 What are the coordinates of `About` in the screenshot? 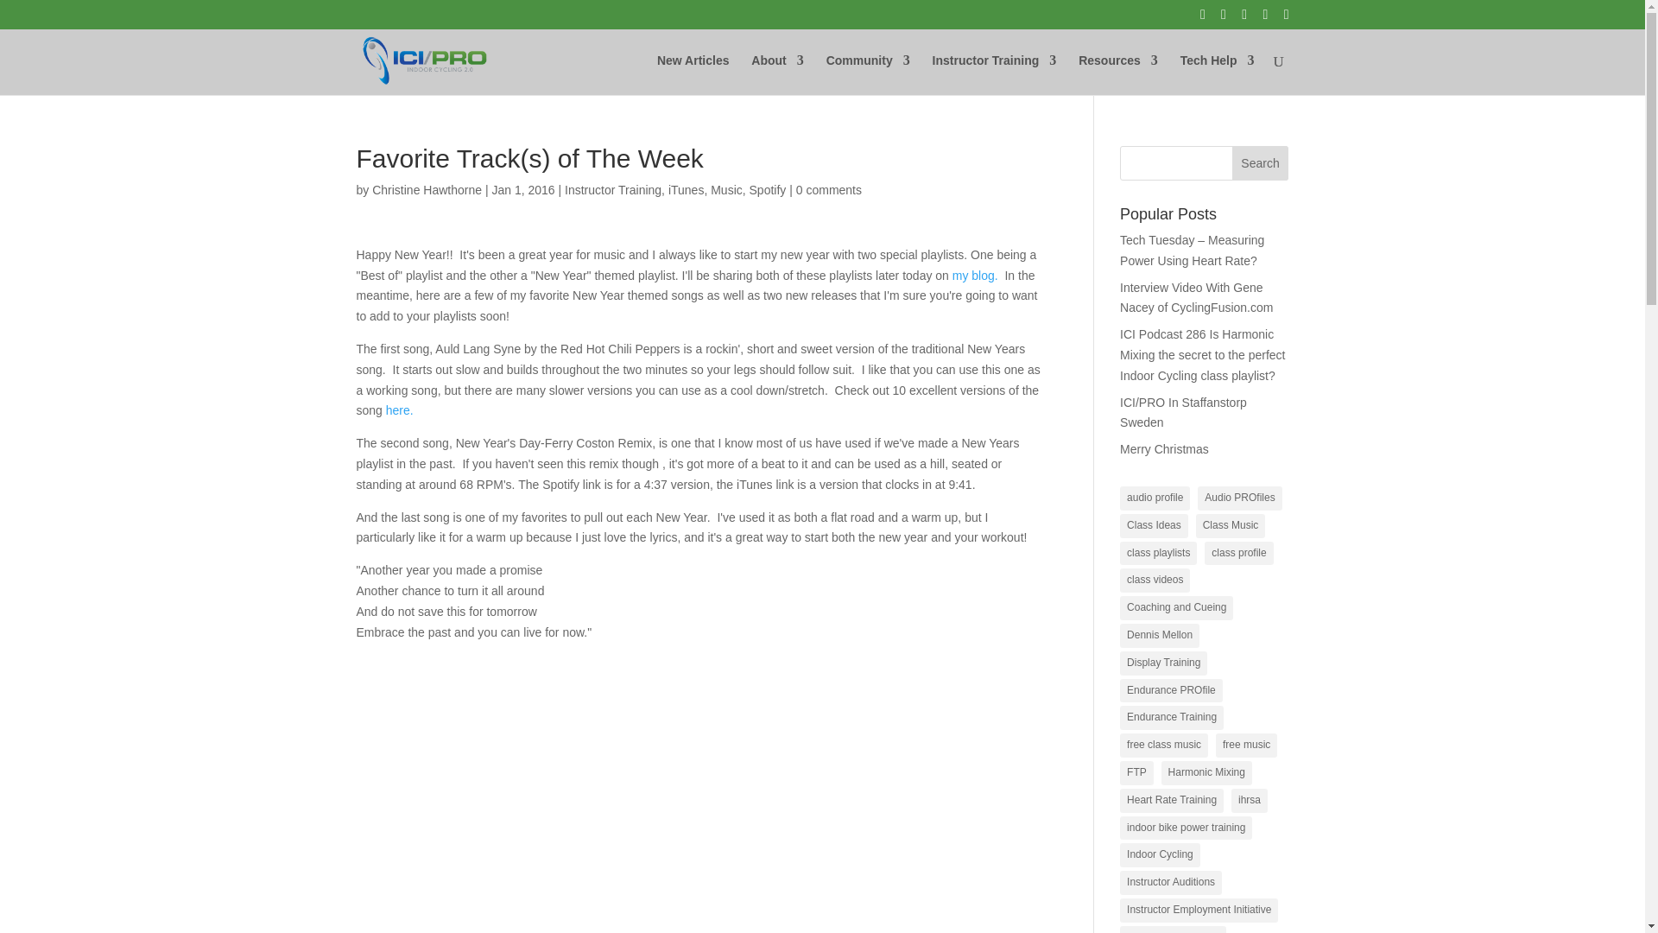 It's located at (776, 74).